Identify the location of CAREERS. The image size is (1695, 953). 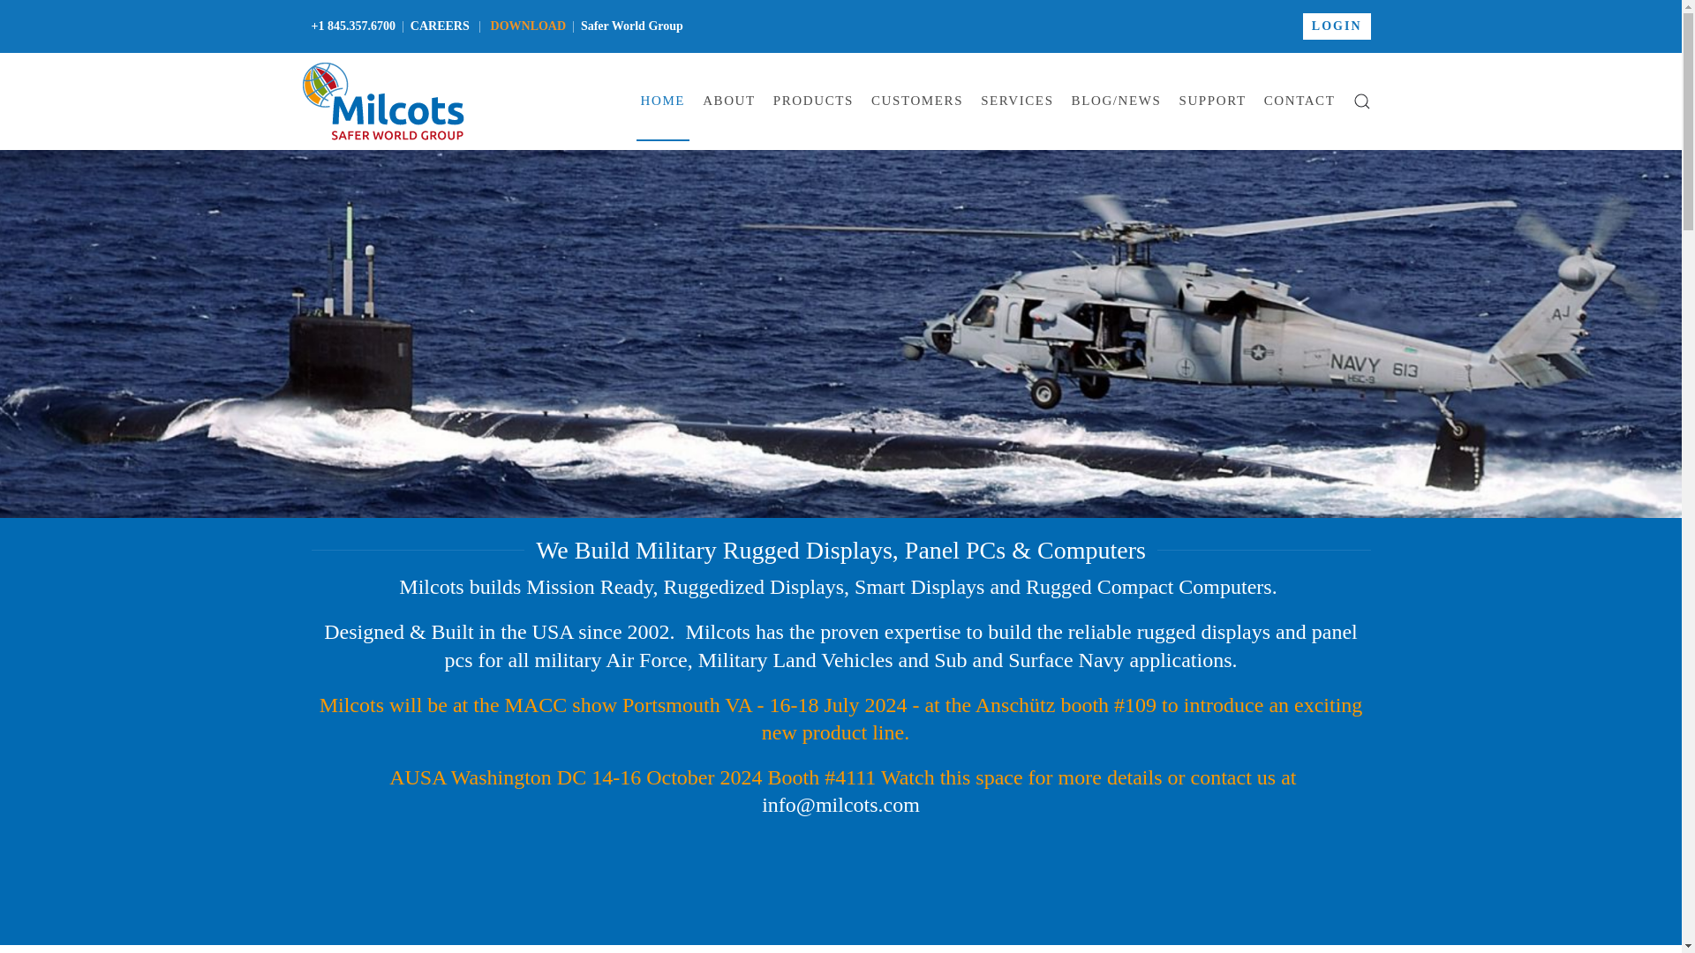
(440, 25).